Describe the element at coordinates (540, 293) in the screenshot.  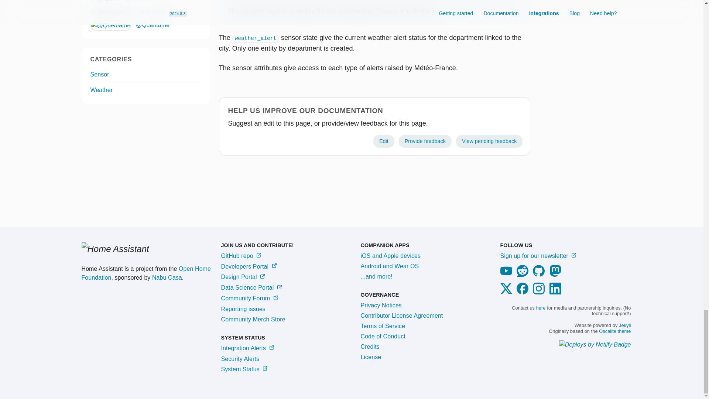
I see `Instagram` at that location.